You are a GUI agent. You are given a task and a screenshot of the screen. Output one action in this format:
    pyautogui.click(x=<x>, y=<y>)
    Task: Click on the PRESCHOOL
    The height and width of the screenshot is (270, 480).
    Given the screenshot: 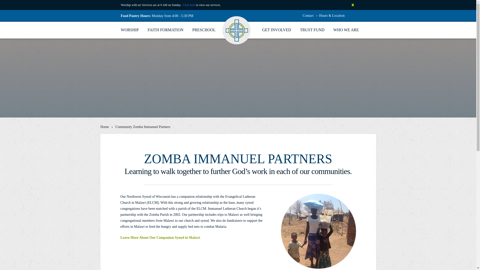 What is the action you would take?
    pyautogui.click(x=204, y=30)
    